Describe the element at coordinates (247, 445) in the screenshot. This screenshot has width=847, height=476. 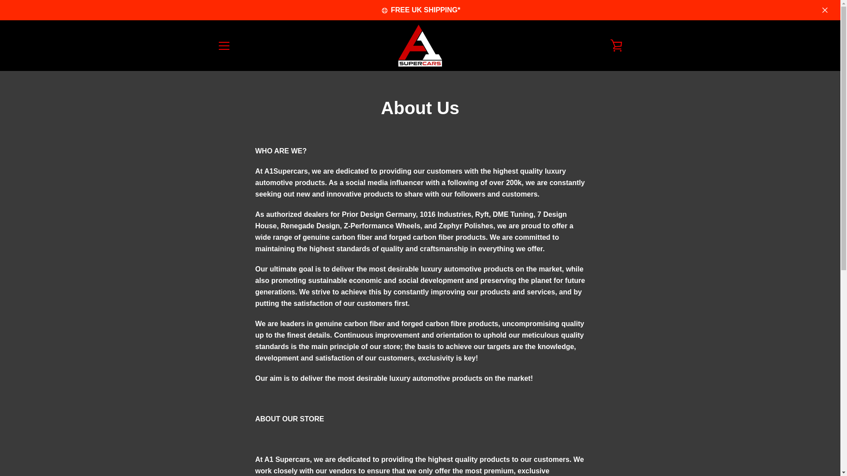
I see `A1 Supercars Limited op Instagram` at that location.